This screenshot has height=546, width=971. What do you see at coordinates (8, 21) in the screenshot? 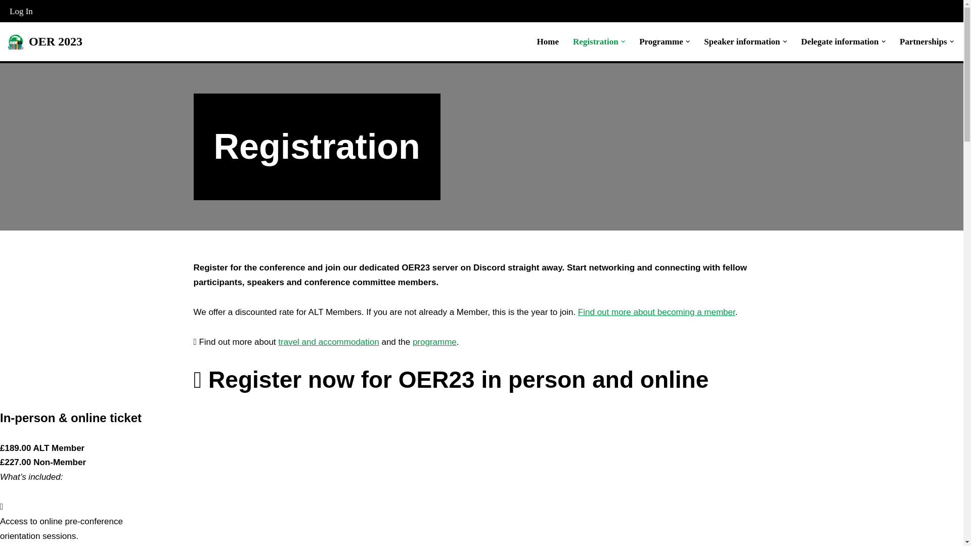
I see `Skip to content` at bounding box center [8, 21].